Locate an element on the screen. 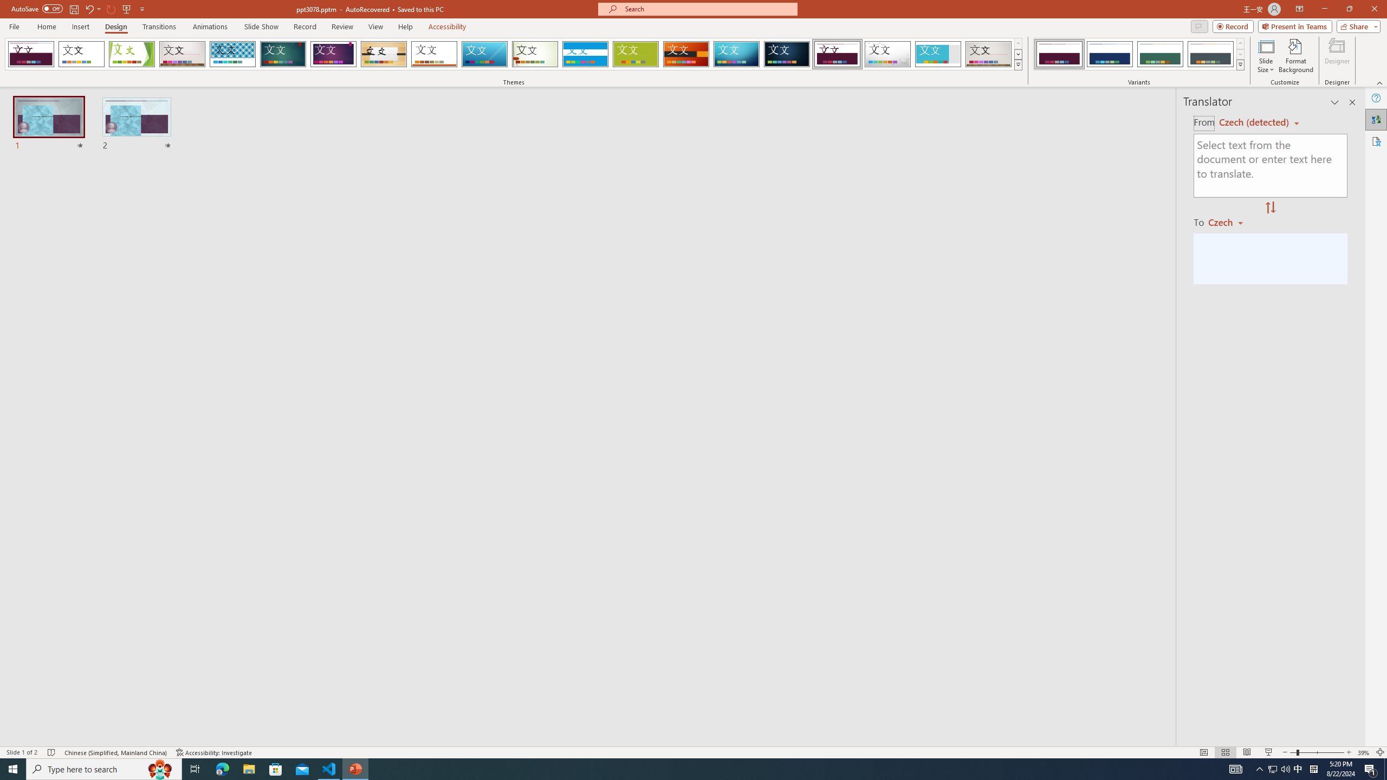  Gallery is located at coordinates (989, 54).